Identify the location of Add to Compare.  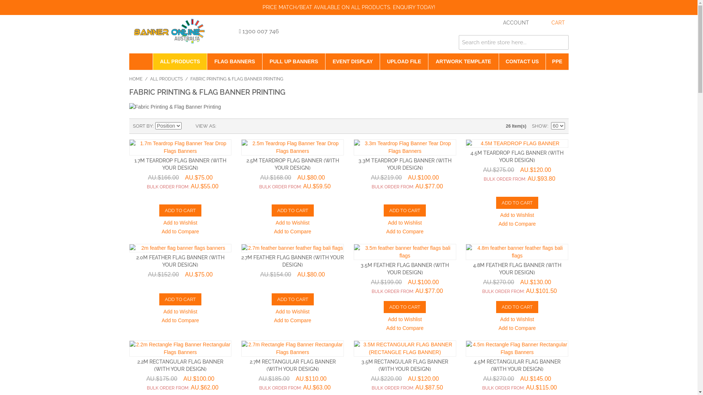
(517, 329).